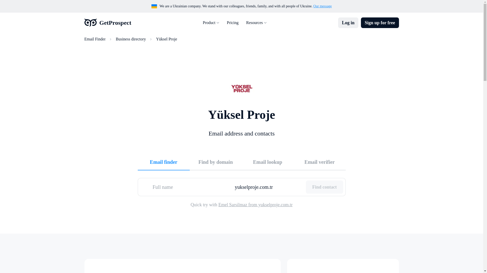 The width and height of the screenshot is (487, 273). I want to click on yukselproje.com.tr, so click(268, 187).